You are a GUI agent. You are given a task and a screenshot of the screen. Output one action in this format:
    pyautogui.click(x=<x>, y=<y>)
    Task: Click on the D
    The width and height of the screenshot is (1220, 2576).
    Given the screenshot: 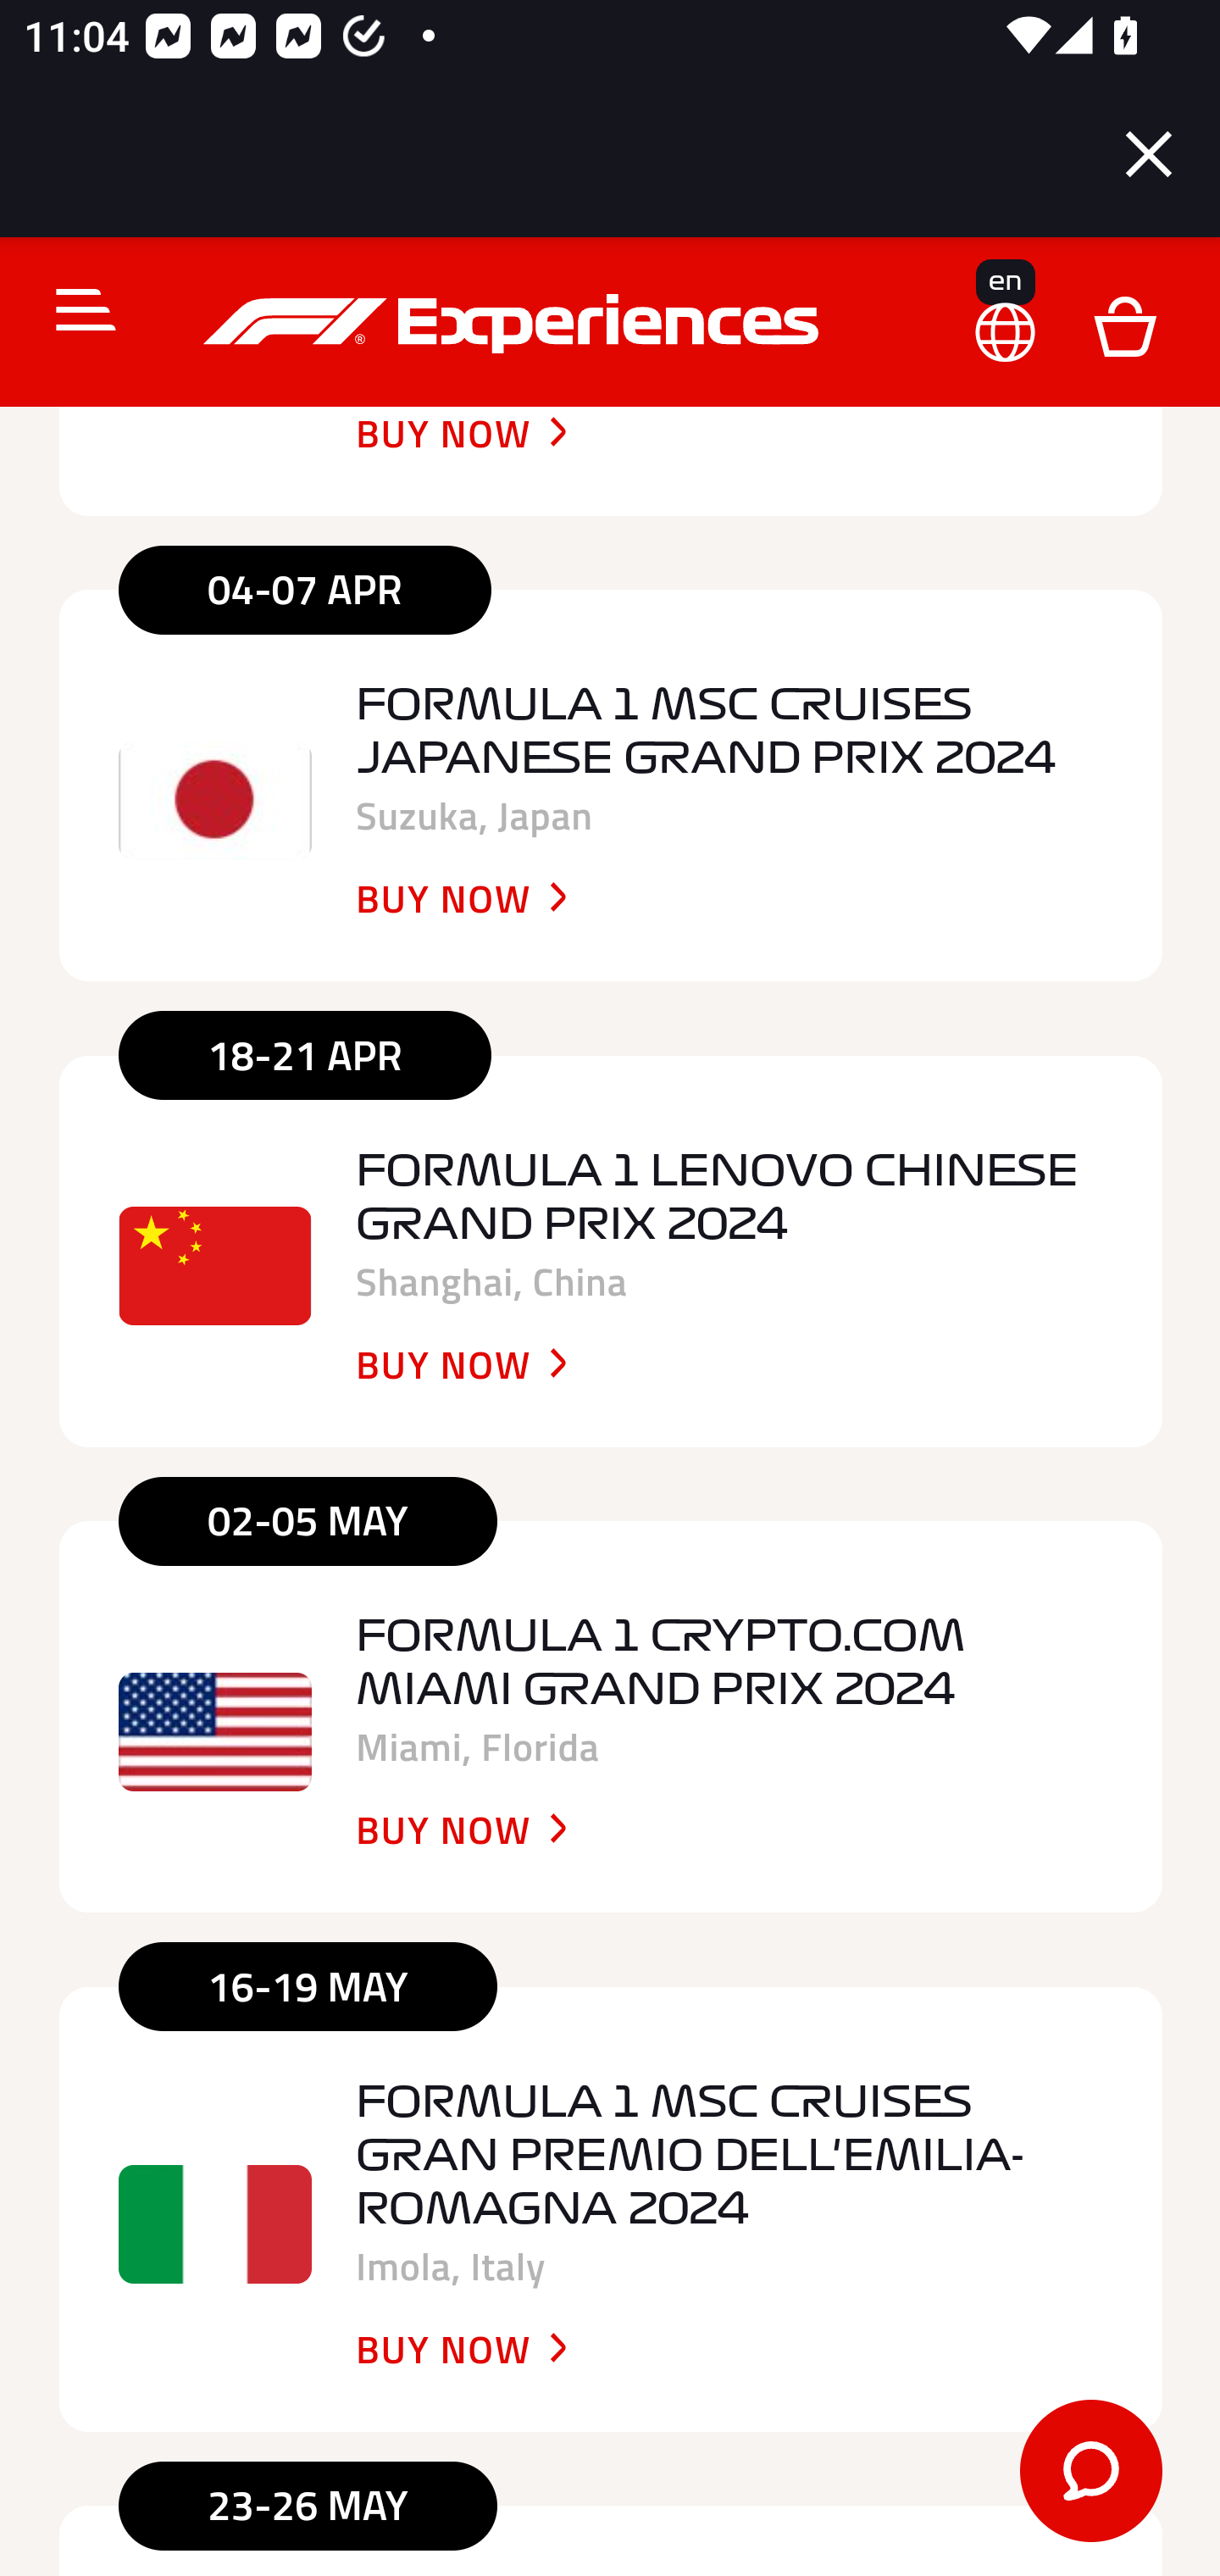 What is the action you would take?
    pyautogui.click(x=1124, y=324)
    